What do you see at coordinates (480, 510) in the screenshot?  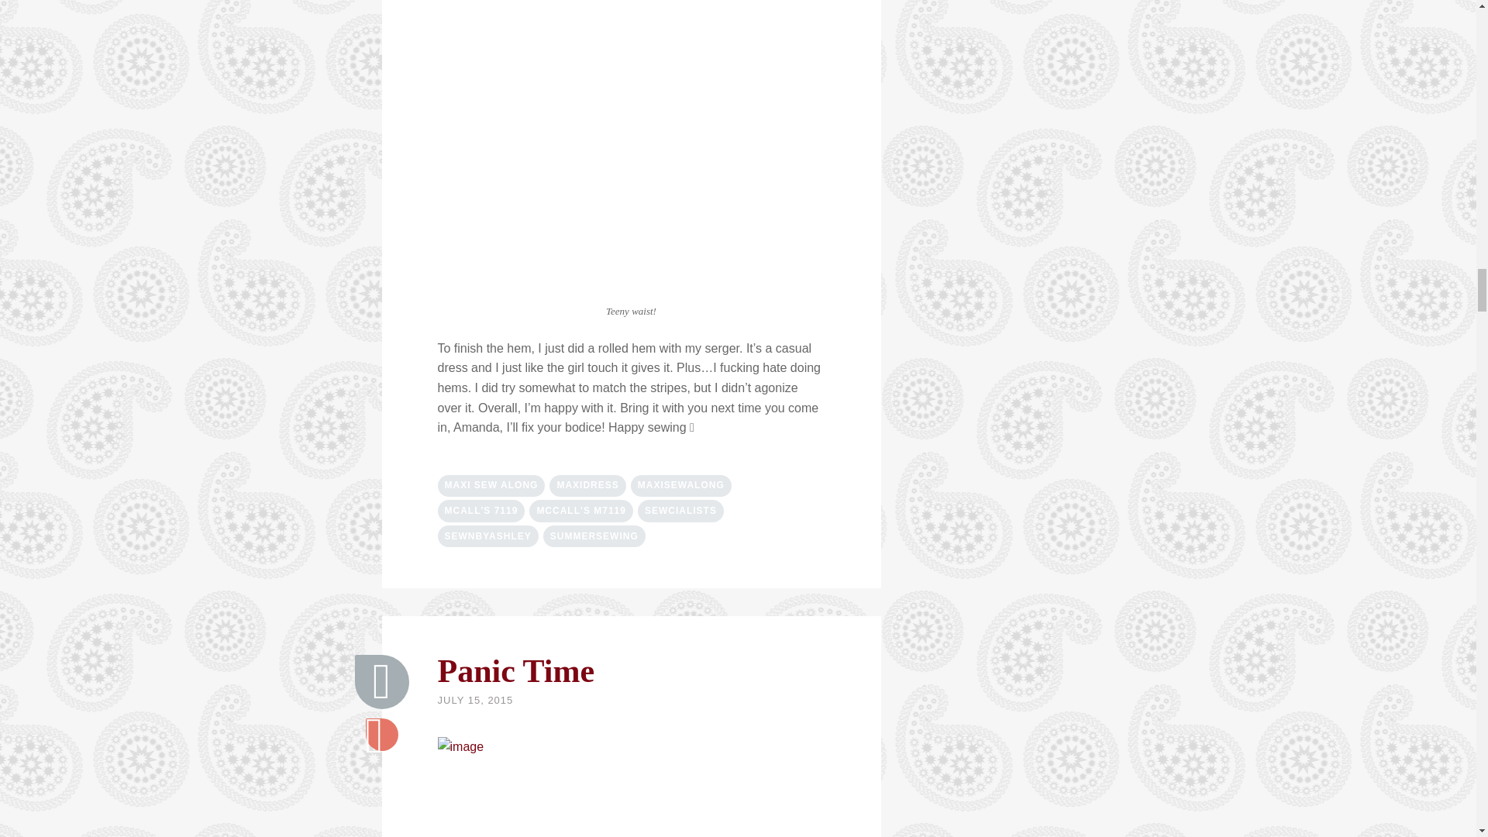 I see `MCALL'S 7119` at bounding box center [480, 510].